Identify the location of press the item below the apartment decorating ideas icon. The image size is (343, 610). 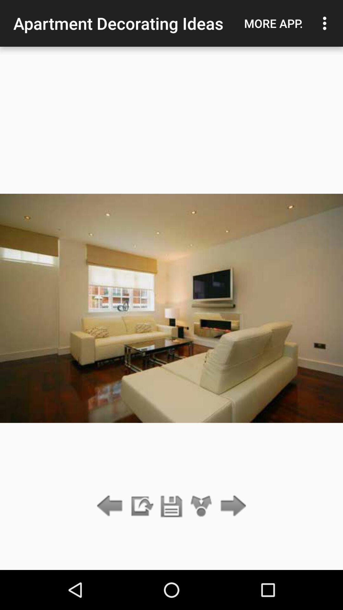
(141, 506).